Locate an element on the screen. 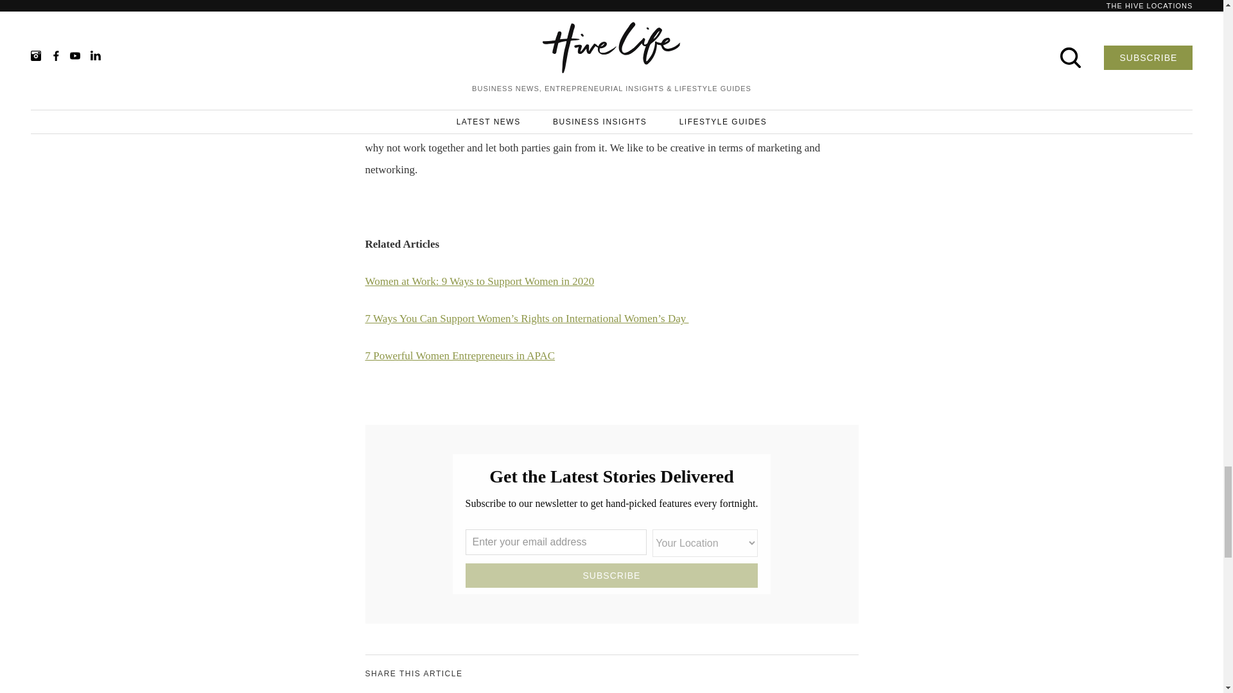 This screenshot has width=1233, height=693. 7 Powerful Women Entrepreneurs in APAC is located at coordinates (460, 355).